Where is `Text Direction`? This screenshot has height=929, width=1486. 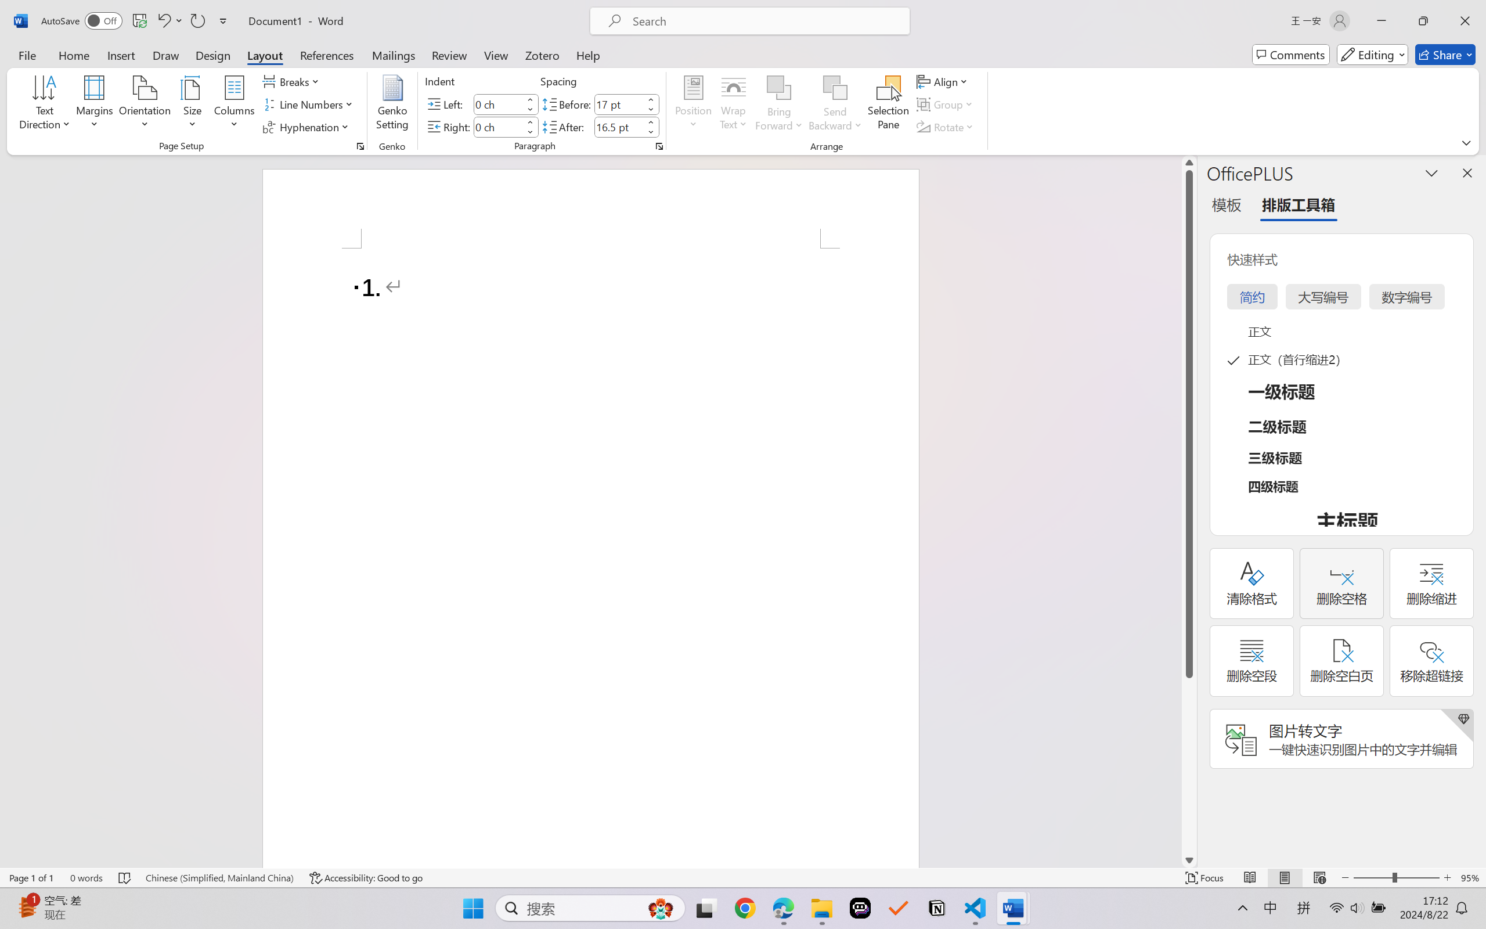
Text Direction is located at coordinates (45, 105).